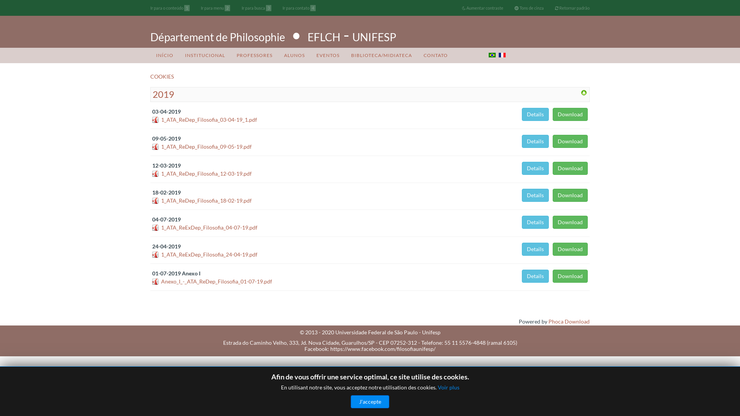 The image size is (740, 416). I want to click on https://www.facebook.com/filosofiaunifesp/, so click(383, 349).